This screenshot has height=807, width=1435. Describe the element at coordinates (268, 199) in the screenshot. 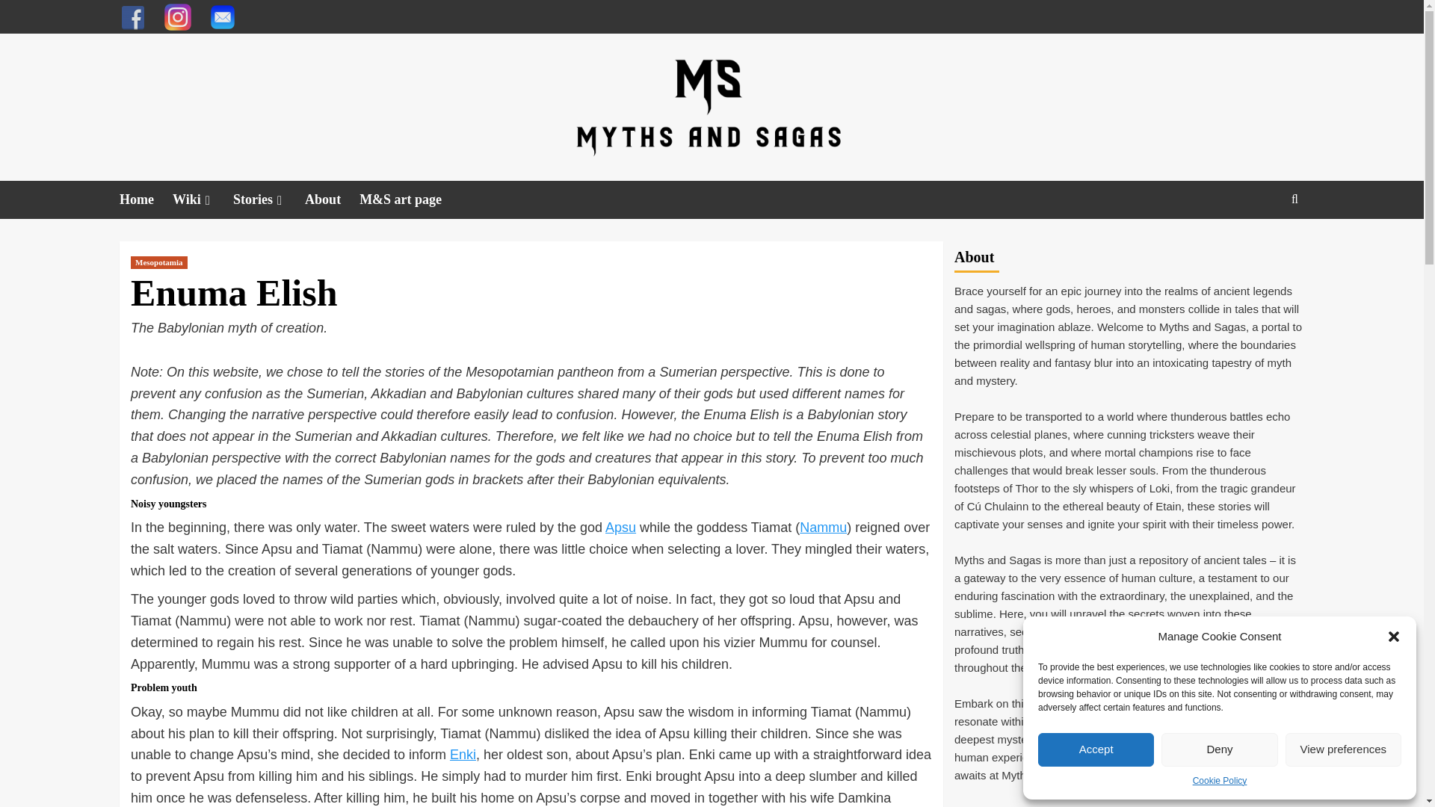

I see `Stories` at that location.